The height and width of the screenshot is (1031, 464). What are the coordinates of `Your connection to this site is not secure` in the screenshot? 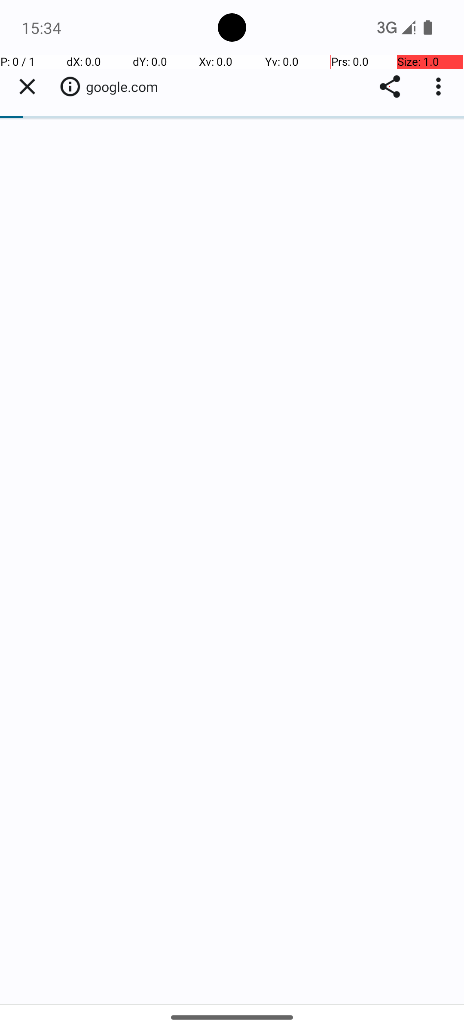 It's located at (70, 86).